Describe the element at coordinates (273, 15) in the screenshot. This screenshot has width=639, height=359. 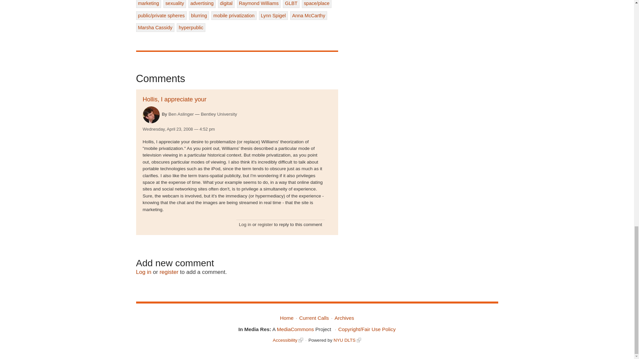
I see `Lynn Spigel` at that location.